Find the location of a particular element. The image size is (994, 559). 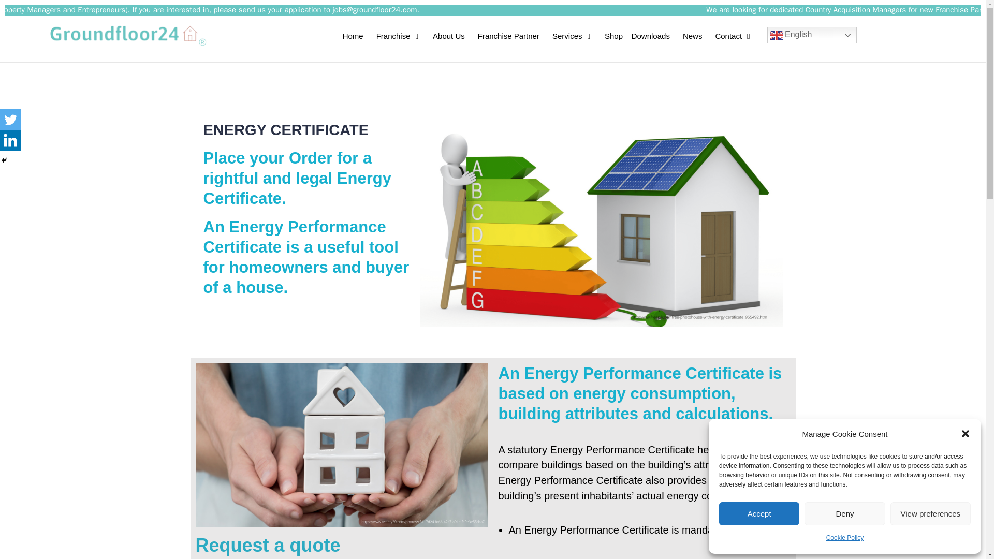

Services is located at coordinates (572, 36).